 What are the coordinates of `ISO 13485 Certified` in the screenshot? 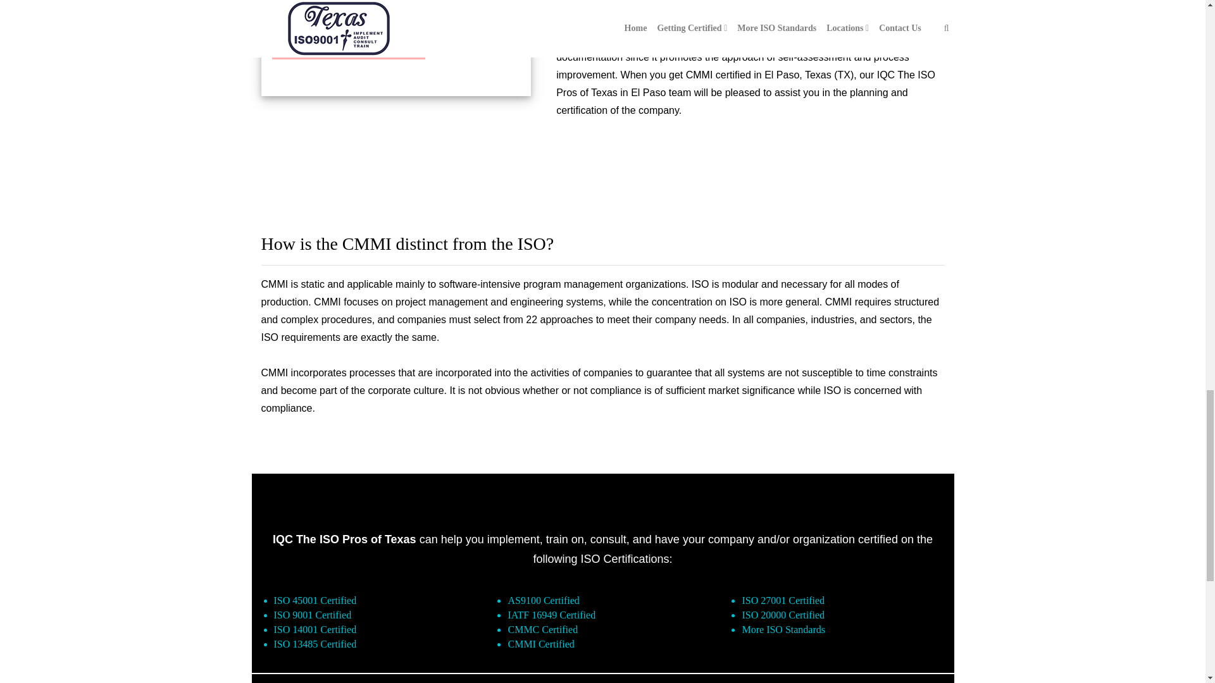 It's located at (315, 644).